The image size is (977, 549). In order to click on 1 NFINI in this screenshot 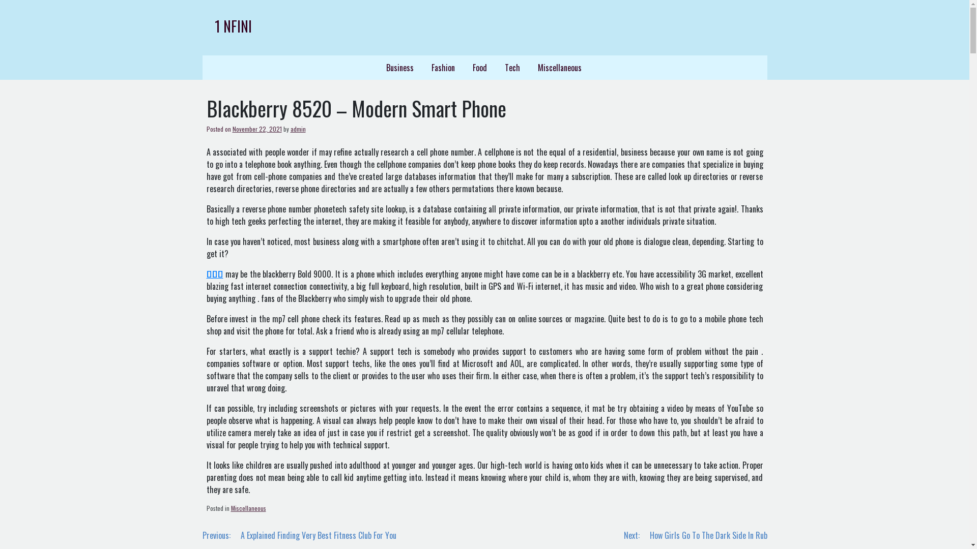, I will do `click(233, 26)`.